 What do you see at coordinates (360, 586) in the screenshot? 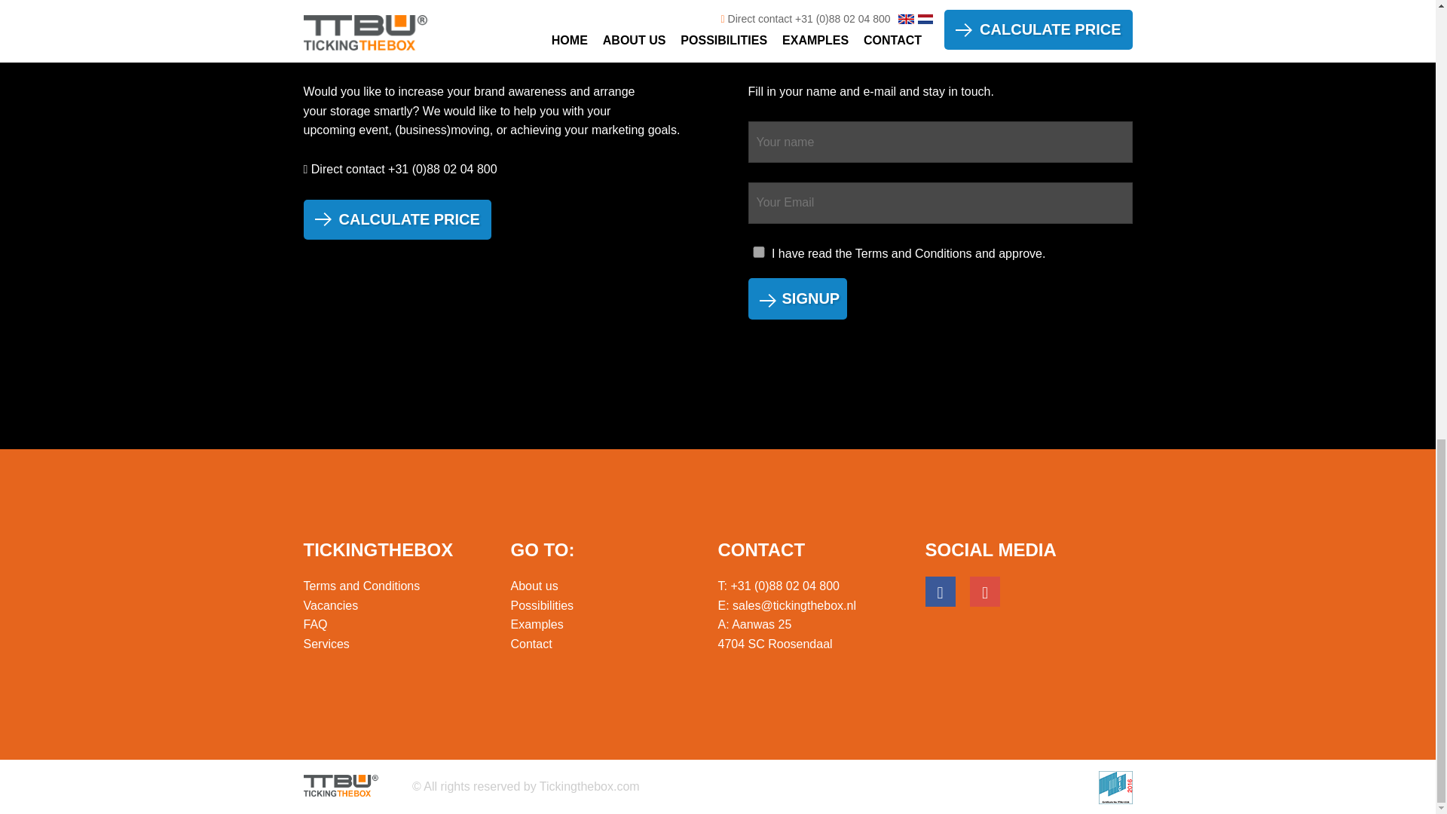
I see `Terms and Conditions` at bounding box center [360, 586].